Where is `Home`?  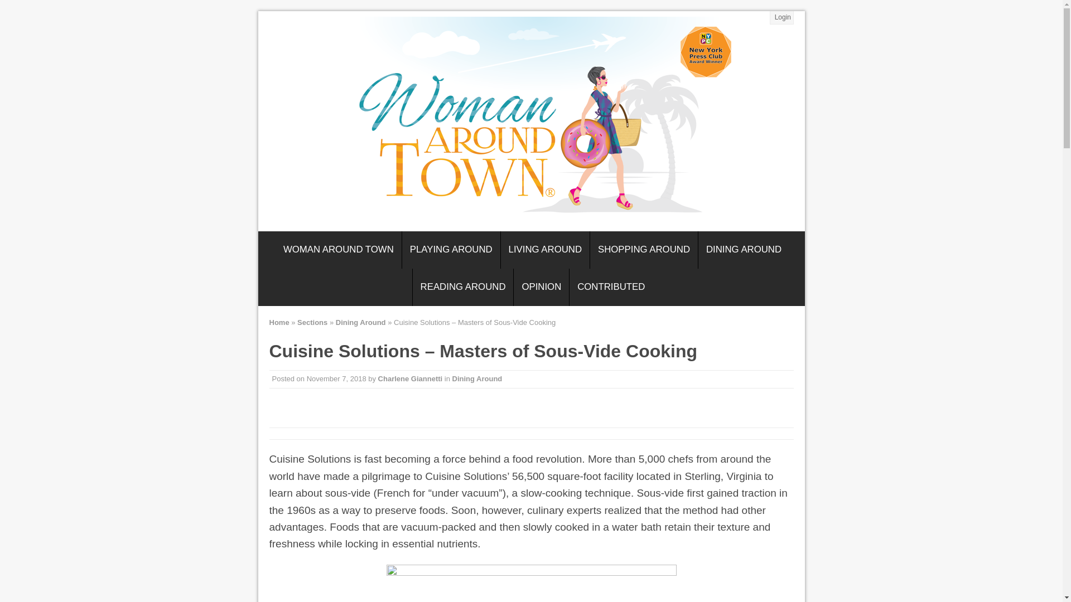 Home is located at coordinates (279, 322).